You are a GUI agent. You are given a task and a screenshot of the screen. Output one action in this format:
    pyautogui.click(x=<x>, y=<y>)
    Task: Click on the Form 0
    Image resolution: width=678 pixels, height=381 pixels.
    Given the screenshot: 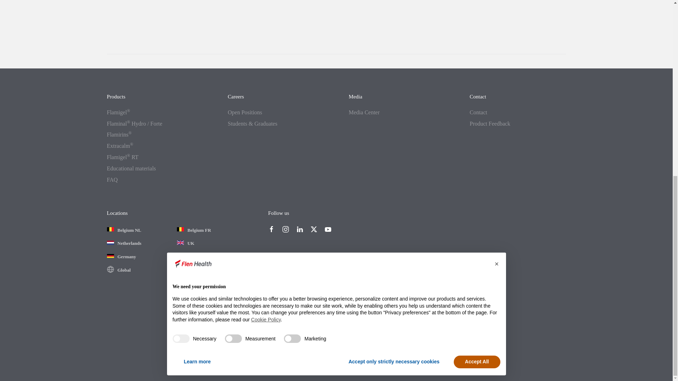 What is the action you would take?
    pyautogui.click(x=336, y=23)
    